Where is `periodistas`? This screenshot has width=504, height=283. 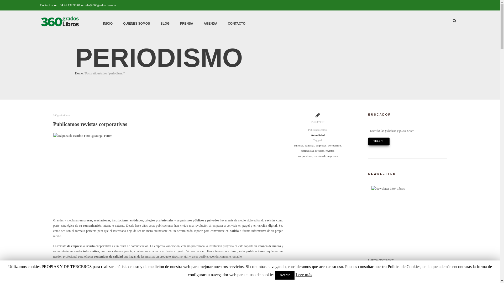
periodistas is located at coordinates (308, 151).